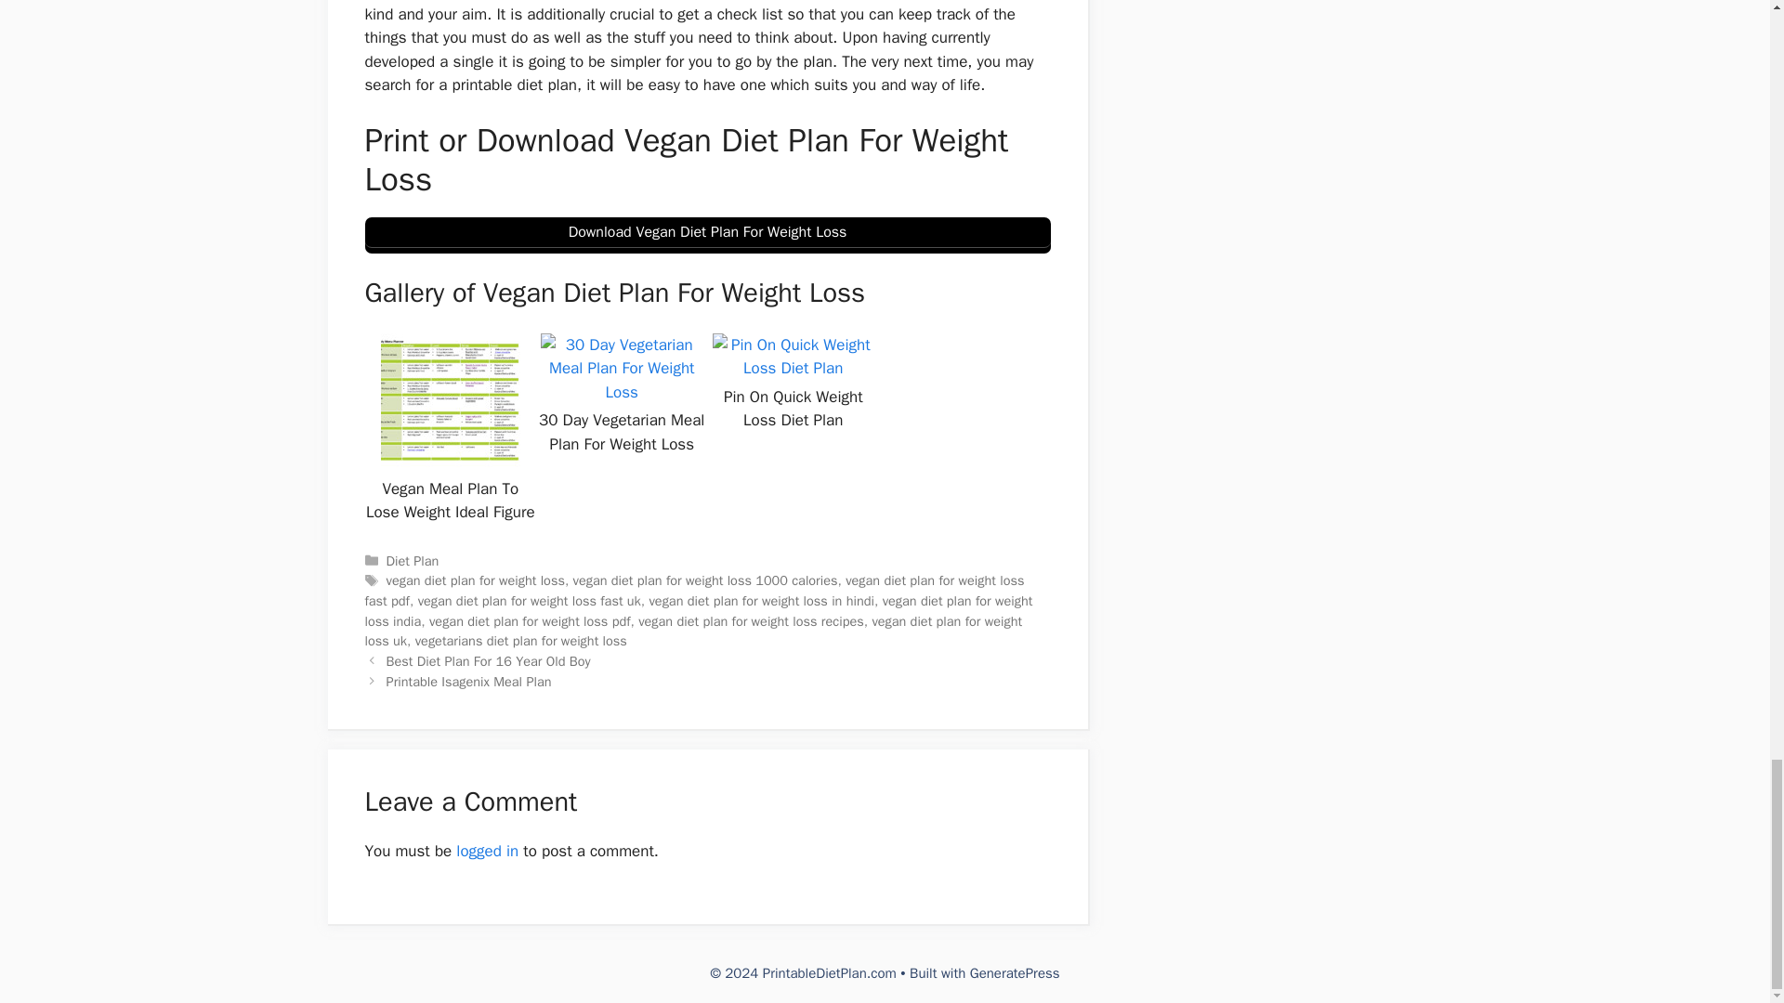 The image size is (1784, 1003). Describe the element at coordinates (698, 611) in the screenshot. I see `vegan diet plan for weight loss india` at that location.